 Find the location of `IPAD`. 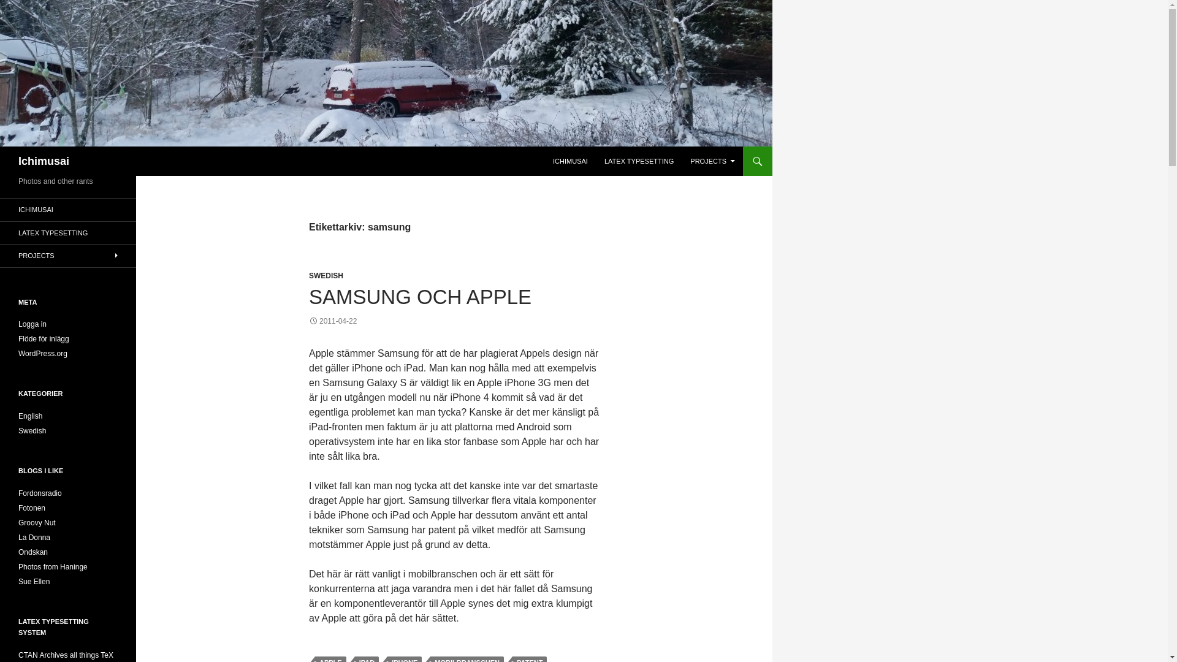

IPAD is located at coordinates (367, 660).